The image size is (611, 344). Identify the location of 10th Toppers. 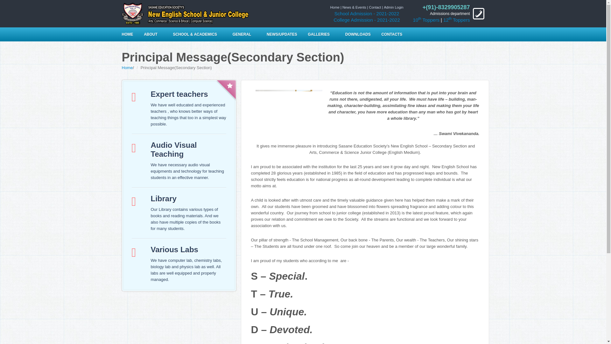
(426, 20).